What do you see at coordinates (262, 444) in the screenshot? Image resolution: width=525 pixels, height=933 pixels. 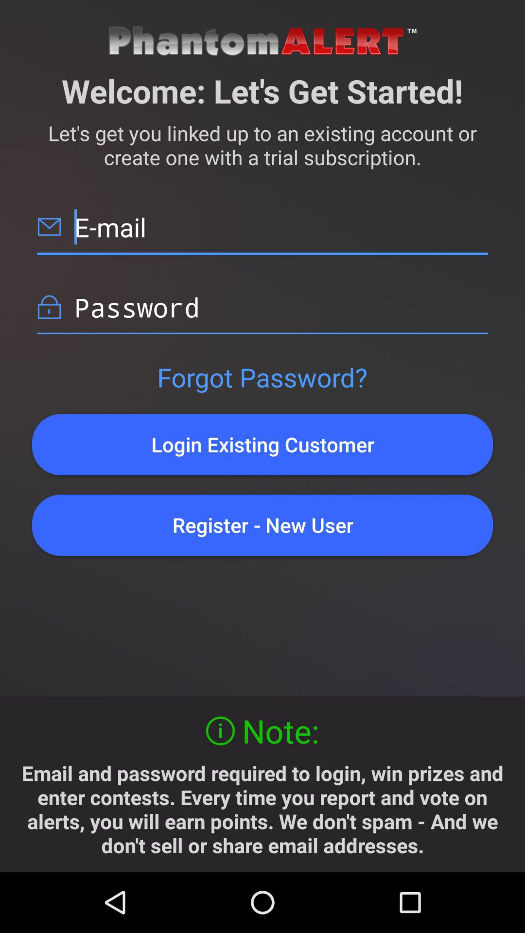 I see `turn on the icon above register - new user icon` at bounding box center [262, 444].